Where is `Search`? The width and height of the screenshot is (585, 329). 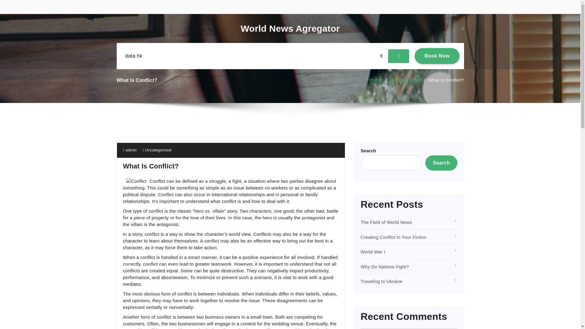
Search is located at coordinates (441, 163).